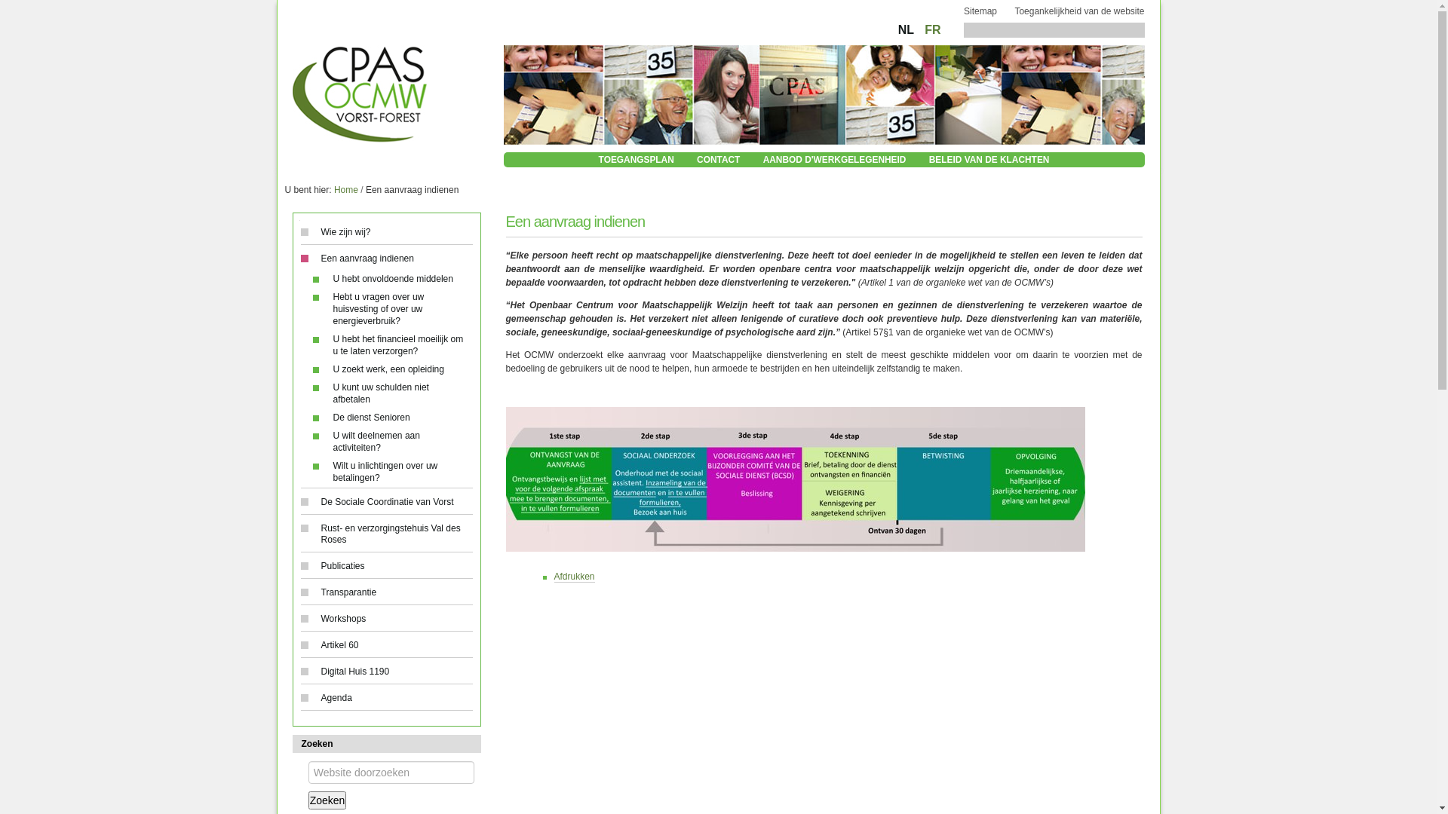 Image resolution: width=1448 pixels, height=814 pixels. I want to click on Home, so click(346, 190).